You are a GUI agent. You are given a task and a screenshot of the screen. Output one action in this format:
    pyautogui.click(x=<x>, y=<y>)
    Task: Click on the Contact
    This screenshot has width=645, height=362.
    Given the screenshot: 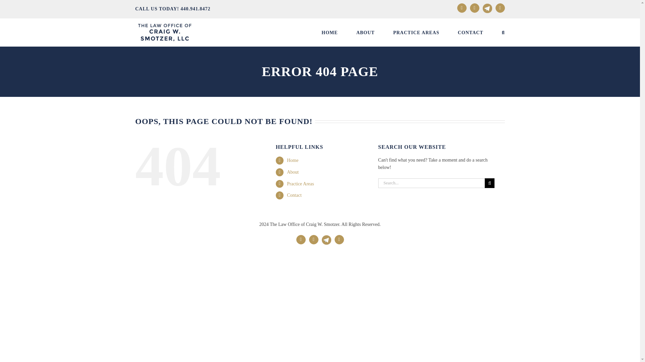 What is the action you would take?
    pyautogui.click(x=294, y=195)
    